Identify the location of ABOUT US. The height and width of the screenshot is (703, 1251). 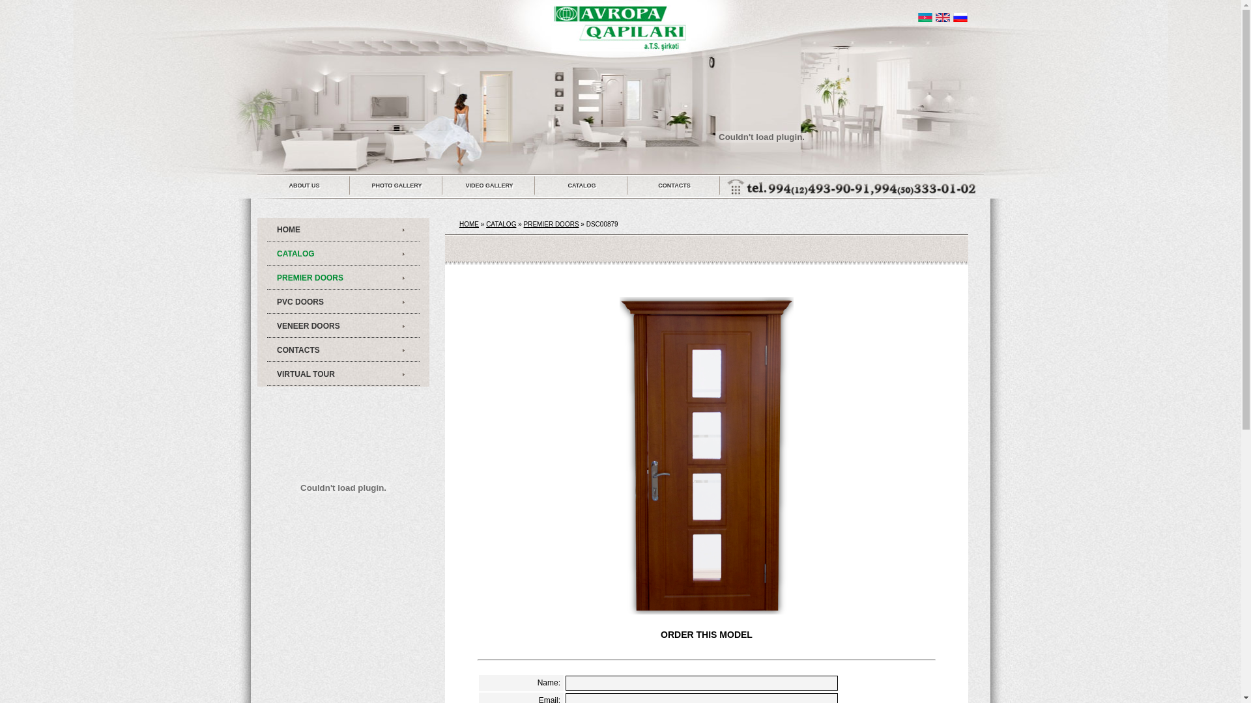
(304, 186).